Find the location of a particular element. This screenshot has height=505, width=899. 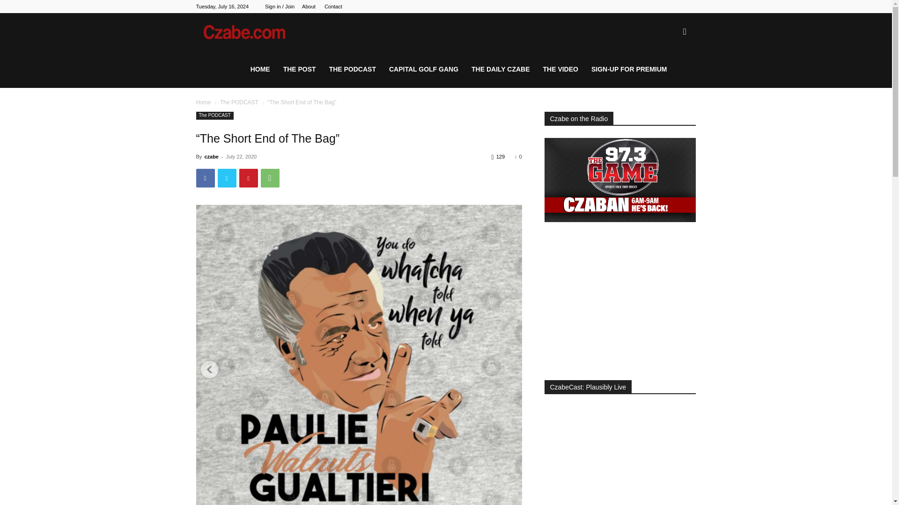

Czabe.com is located at coordinates (251, 32).